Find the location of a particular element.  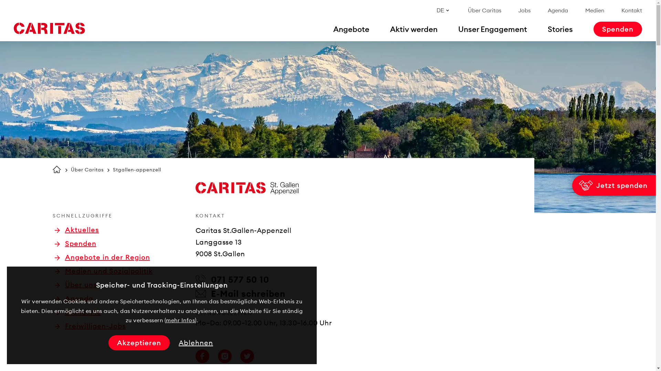

Open sub menu is located at coordinates (9, 9).